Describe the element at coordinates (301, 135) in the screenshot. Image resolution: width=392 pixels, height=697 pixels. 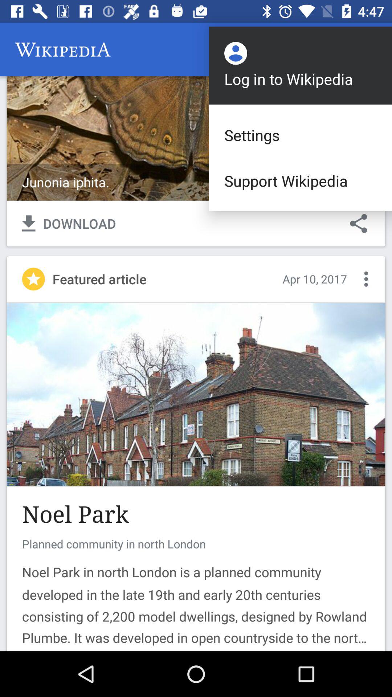
I see `press the icon below the log in to item` at that location.